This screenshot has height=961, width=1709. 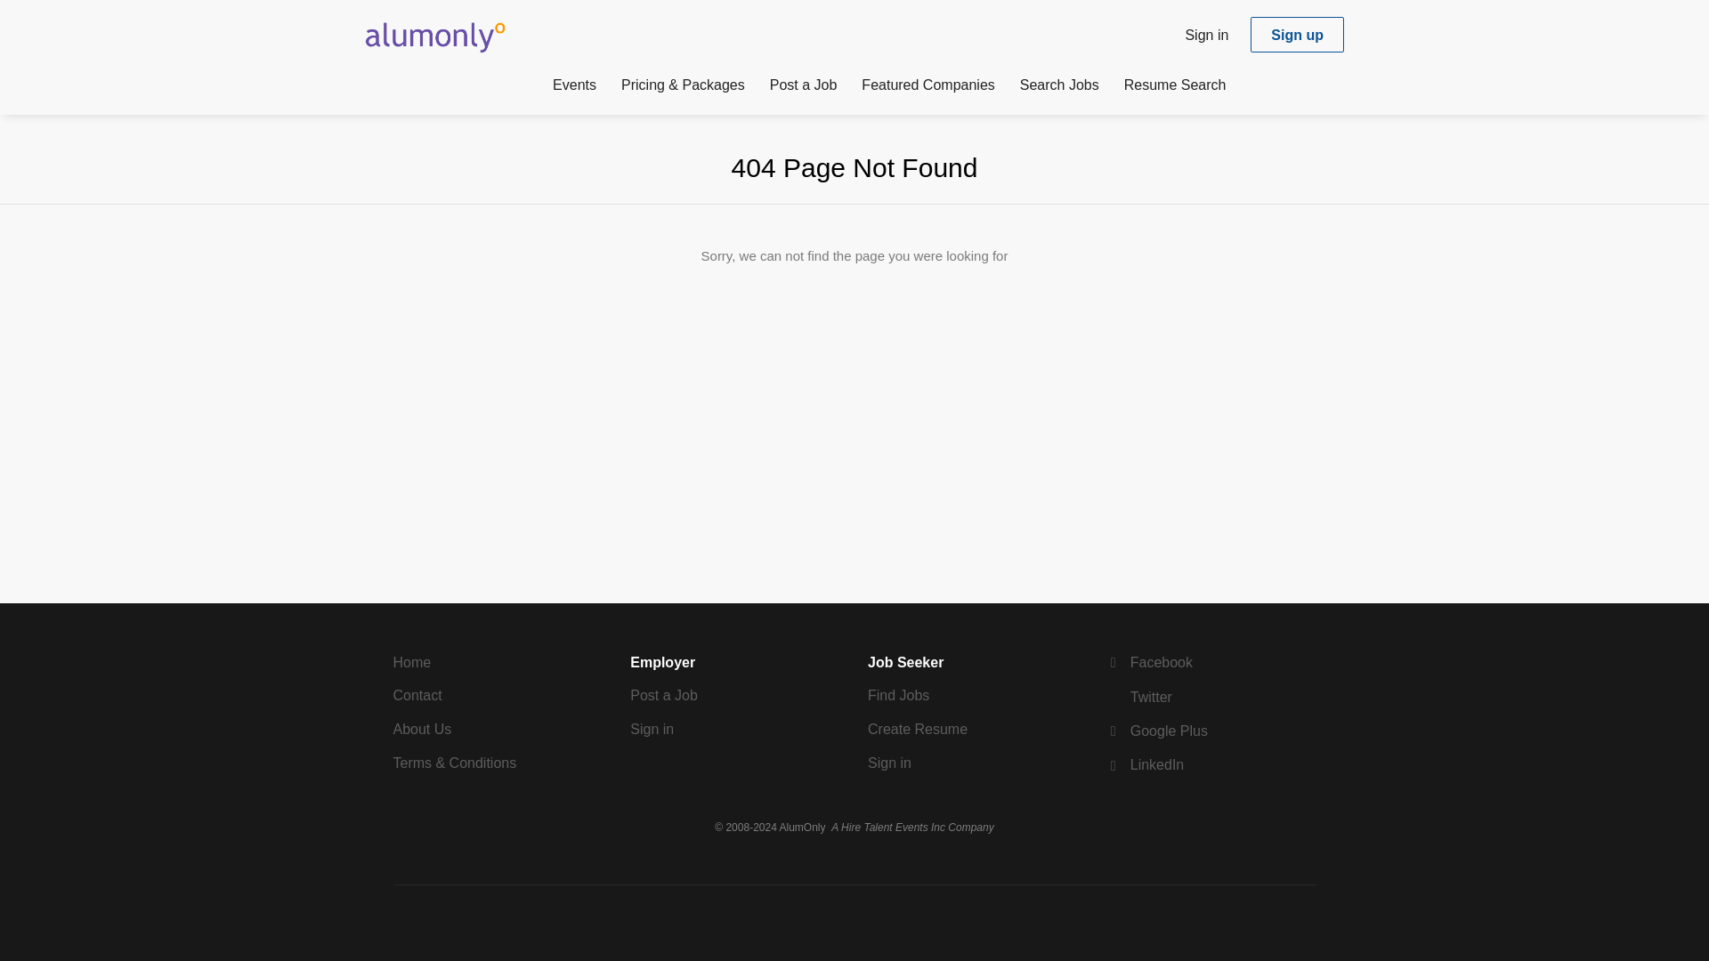 What do you see at coordinates (664, 695) in the screenshot?
I see `Post a Job` at bounding box center [664, 695].